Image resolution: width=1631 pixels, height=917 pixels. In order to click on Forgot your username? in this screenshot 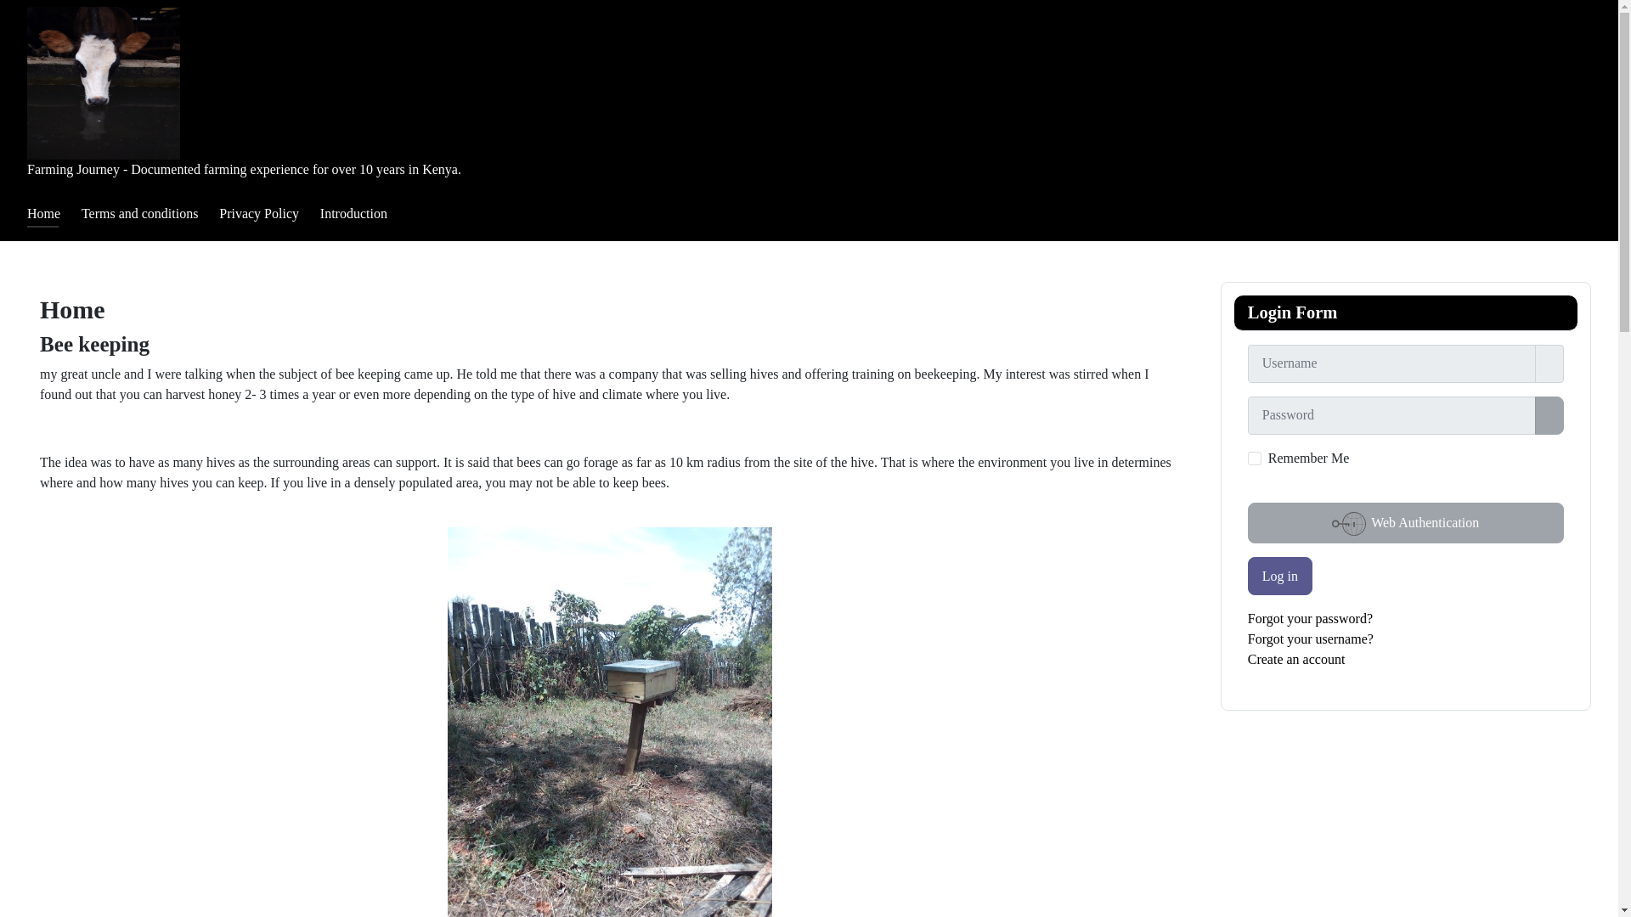, I will do `click(1310, 639)`.